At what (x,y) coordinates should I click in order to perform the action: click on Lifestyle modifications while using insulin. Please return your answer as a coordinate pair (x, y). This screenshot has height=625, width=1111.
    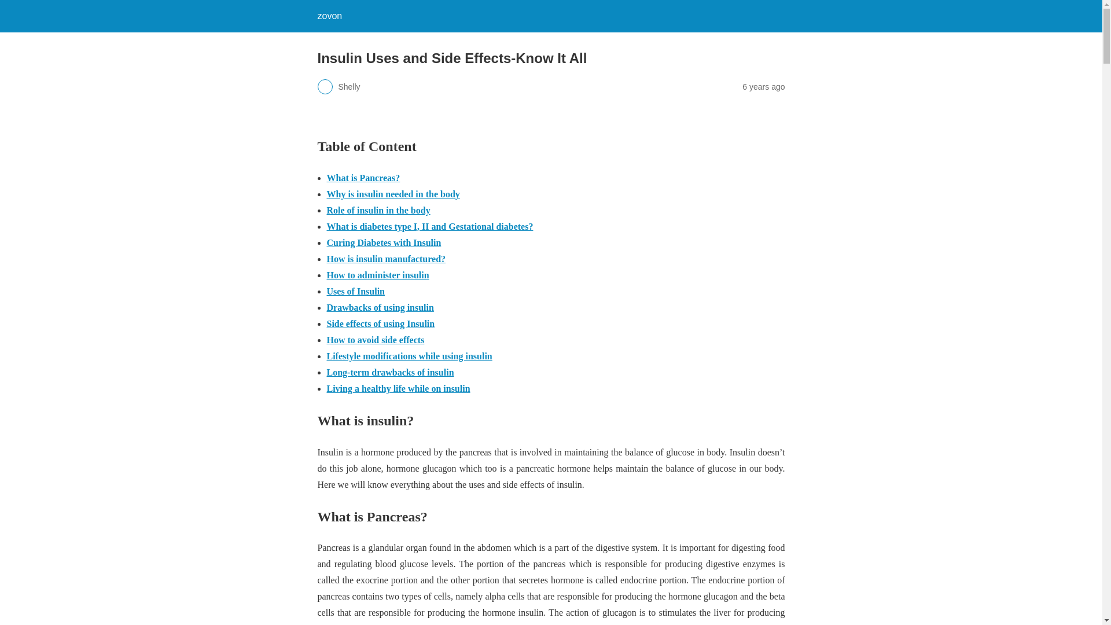
    Looking at the image, I should click on (409, 356).